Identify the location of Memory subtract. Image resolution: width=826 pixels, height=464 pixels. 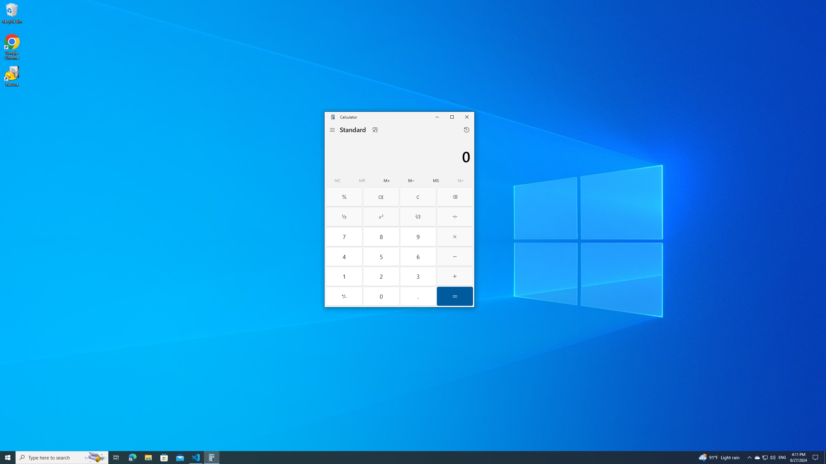
(411, 180).